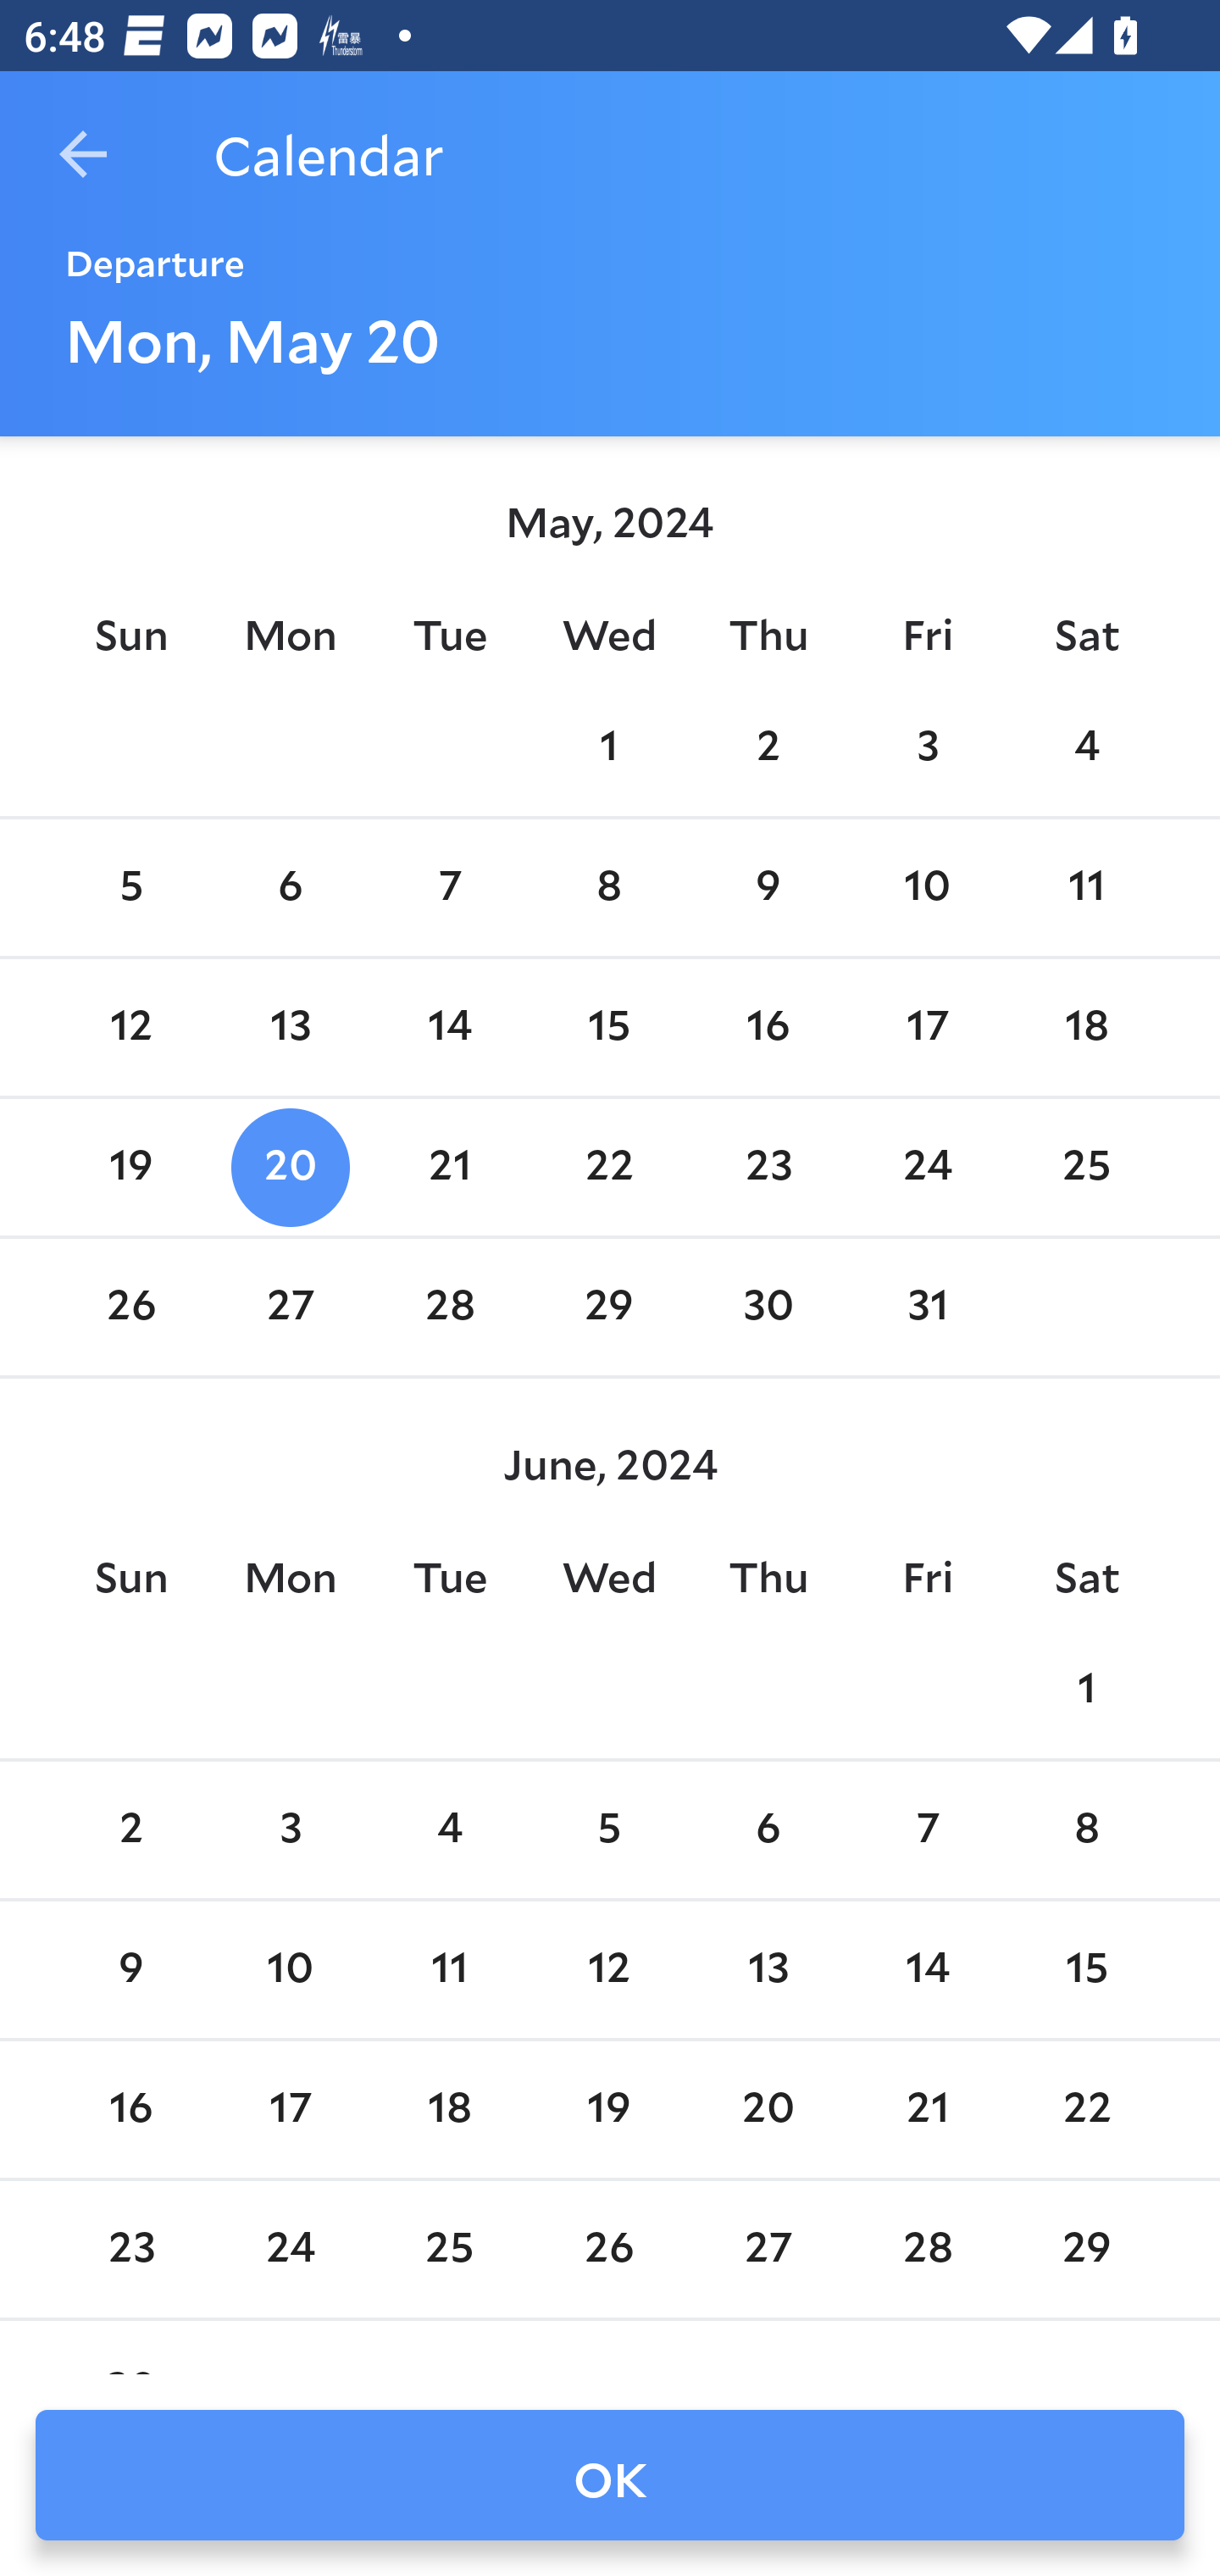  Describe the element at coordinates (768, 1167) in the screenshot. I see `23` at that location.